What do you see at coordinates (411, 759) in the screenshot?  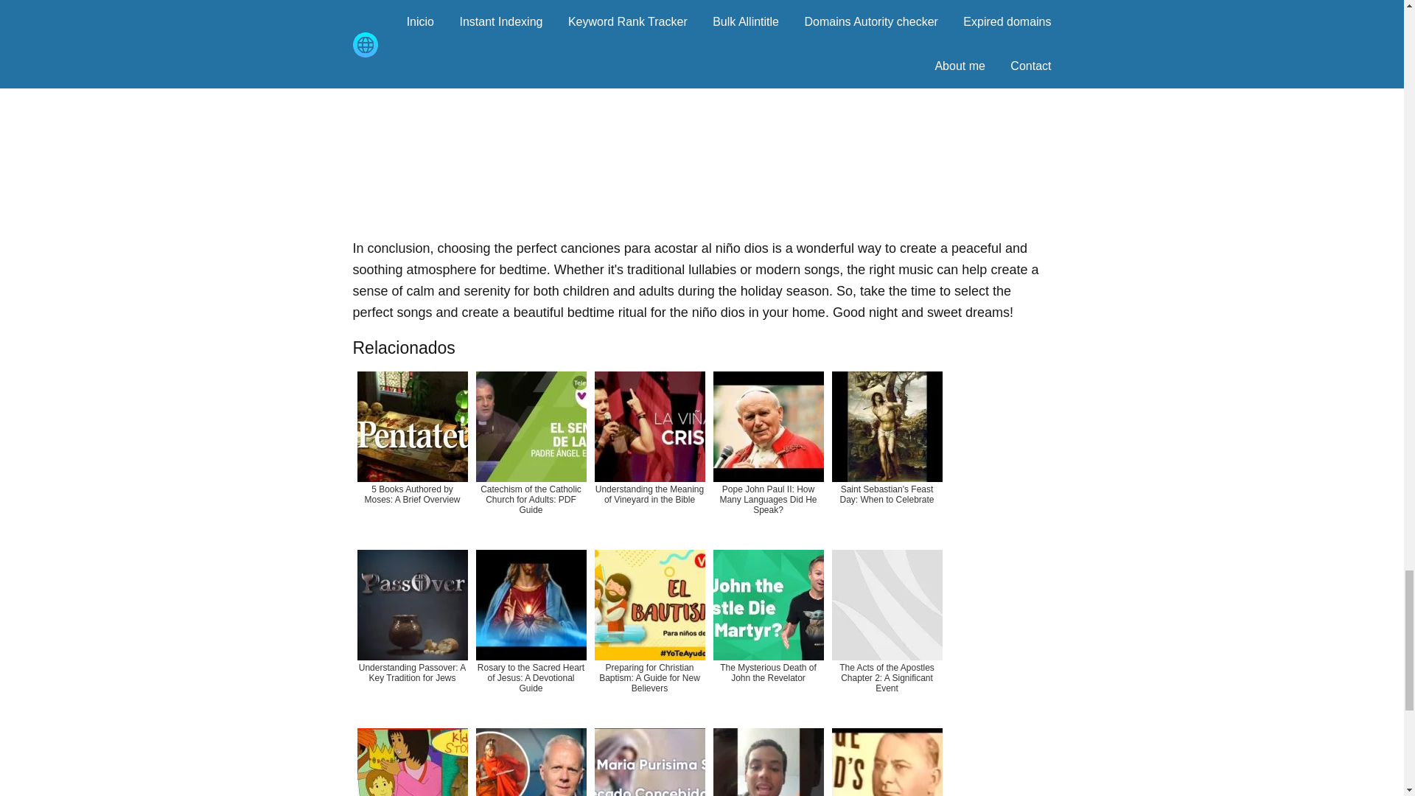 I see `The Names of the Three Wise Men: Unveiling the Mystery` at bounding box center [411, 759].